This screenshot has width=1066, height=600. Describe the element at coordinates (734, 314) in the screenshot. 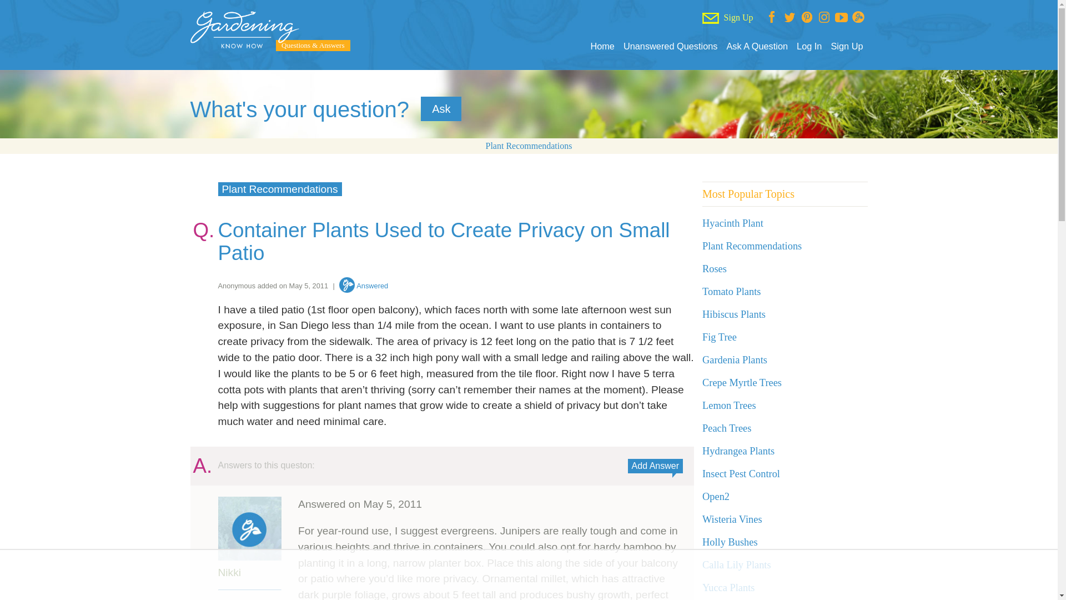

I see `Hibiscus Plants` at that location.